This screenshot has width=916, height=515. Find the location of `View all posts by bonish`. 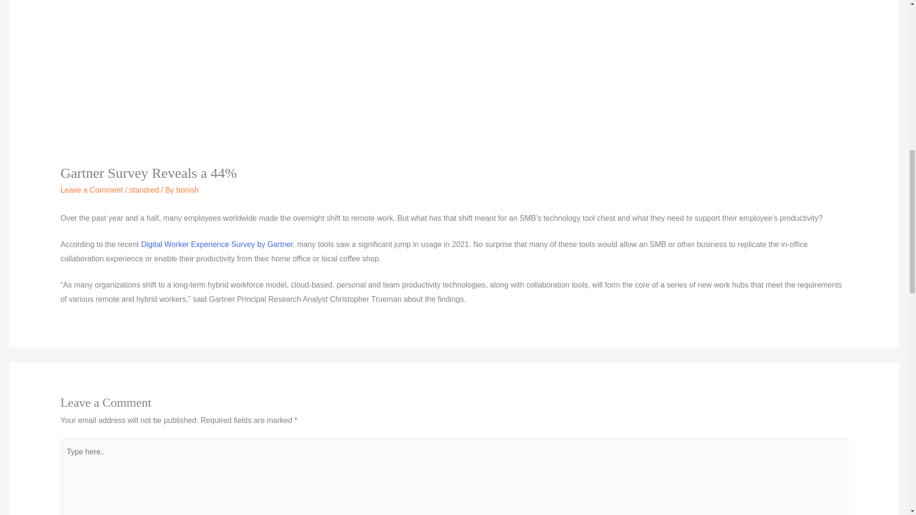

View all posts by bonish is located at coordinates (187, 190).